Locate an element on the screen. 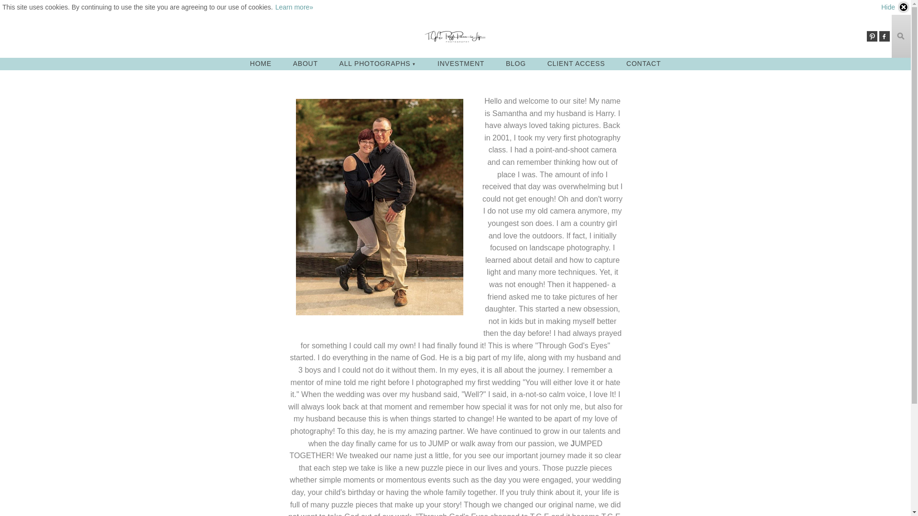  BLOG is located at coordinates (515, 63).